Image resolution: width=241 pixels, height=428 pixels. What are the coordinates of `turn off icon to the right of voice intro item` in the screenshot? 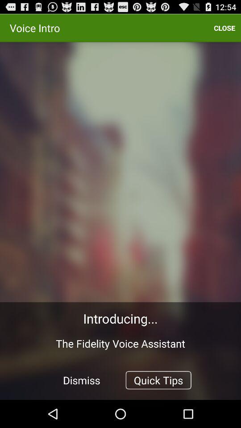 It's located at (224, 28).